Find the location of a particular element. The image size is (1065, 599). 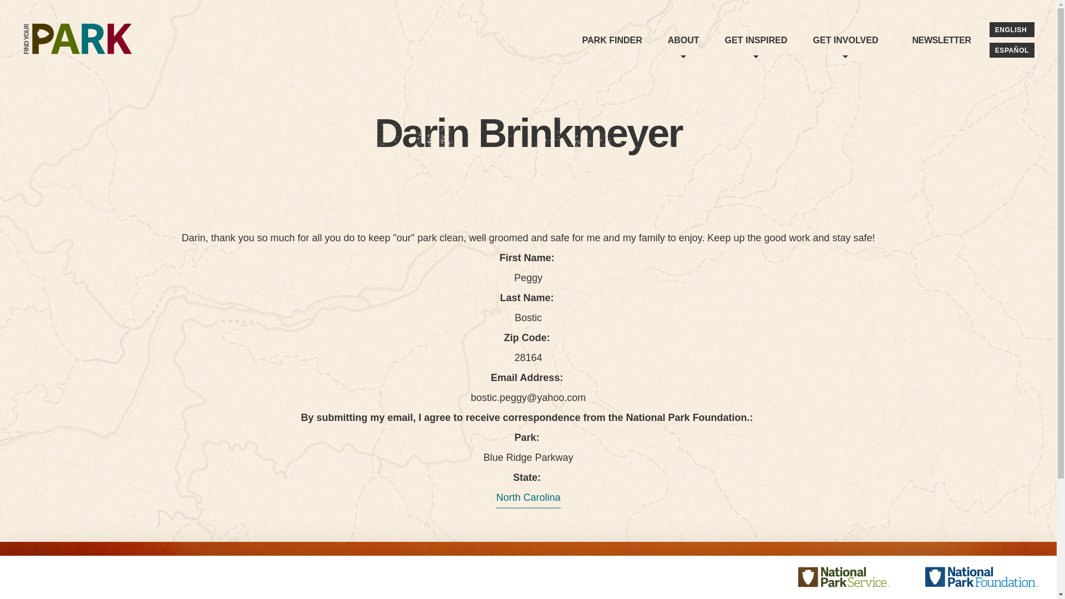

Support the Parks is located at coordinates (799, 91).